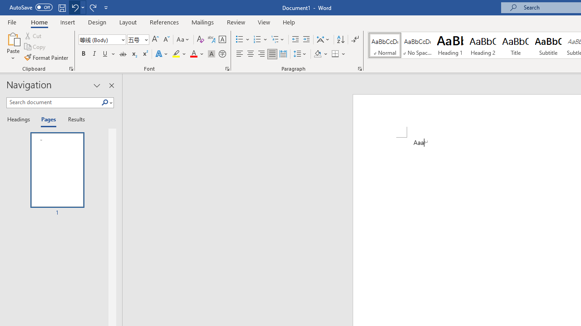 The height and width of the screenshot is (326, 581). I want to click on Results, so click(74, 120).